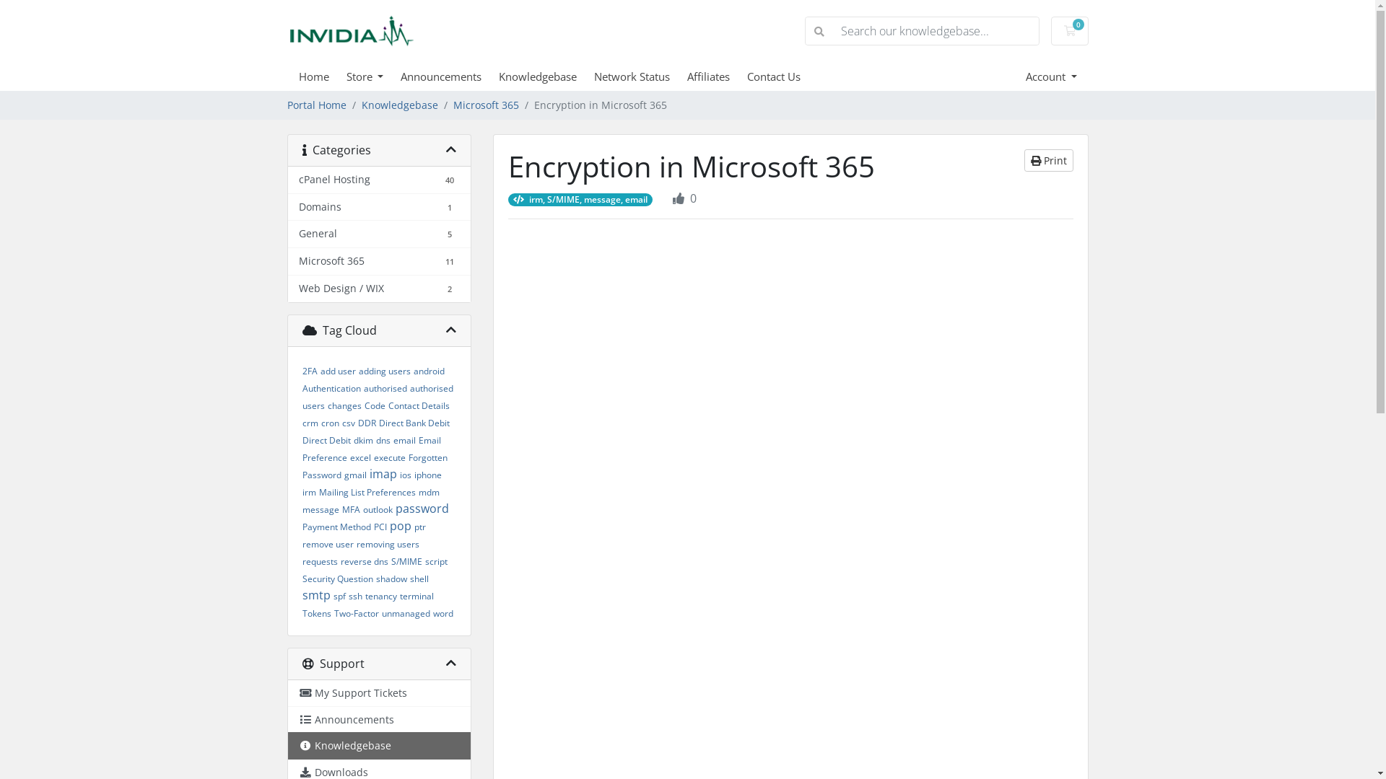 The height and width of the screenshot is (779, 1386). I want to click on Web Design / WIX
2, so click(378, 289).